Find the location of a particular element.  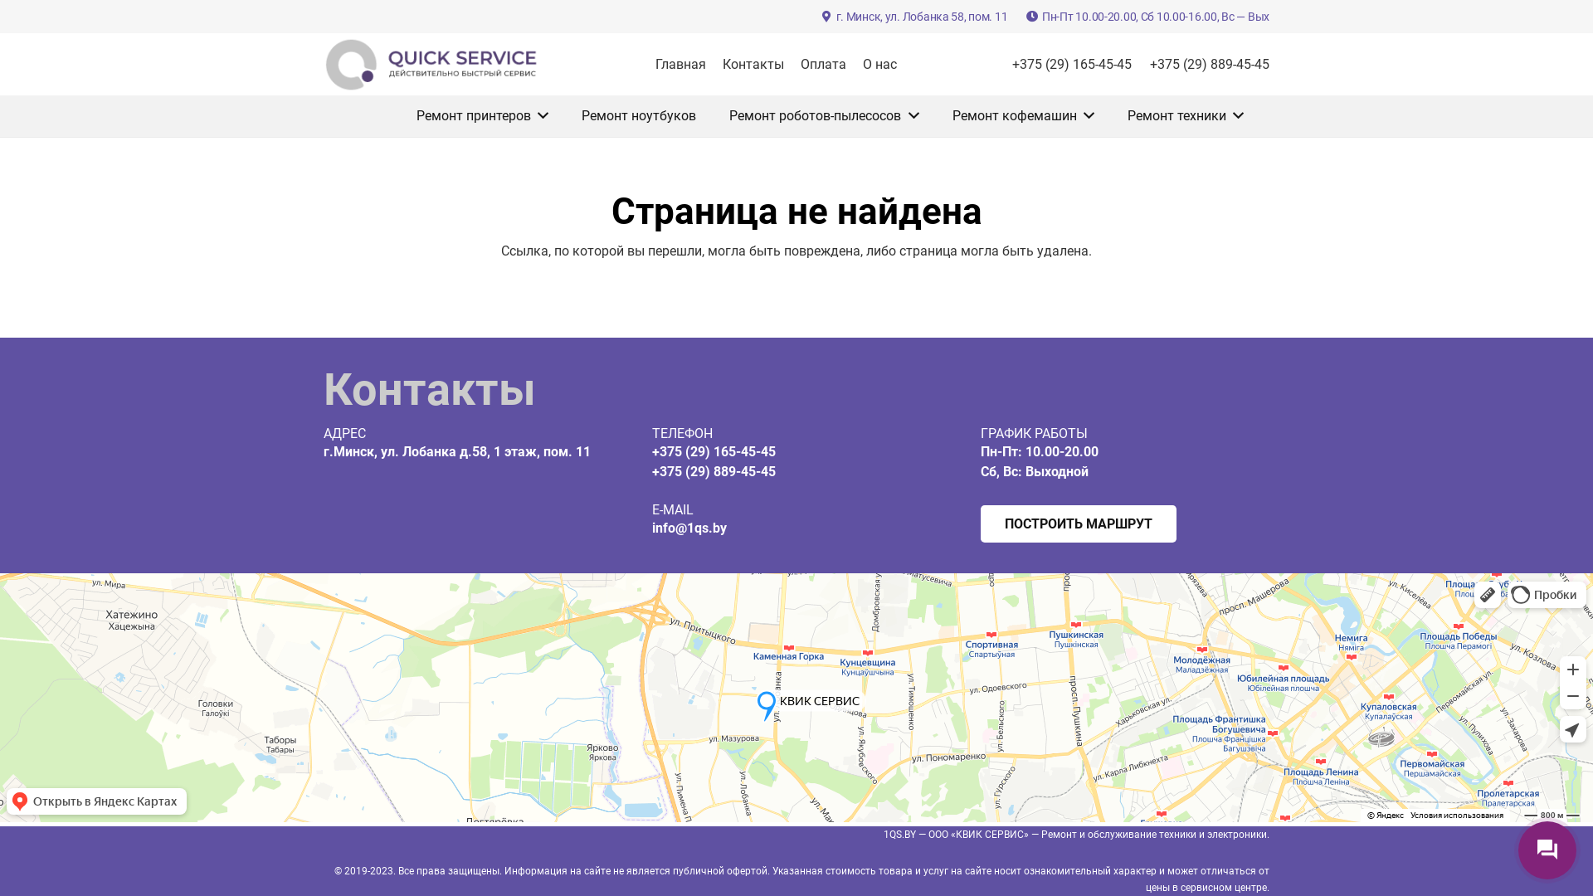

+375 (29) 889-45-45 is located at coordinates (714, 471).